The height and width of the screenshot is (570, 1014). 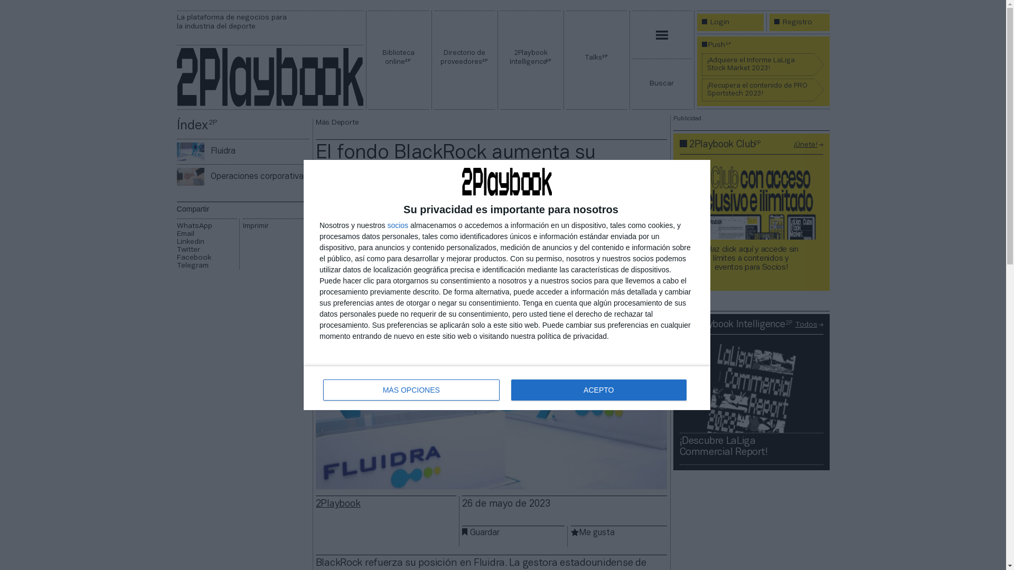 I want to click on fluidra corporativo, so click(x=492, y=395).